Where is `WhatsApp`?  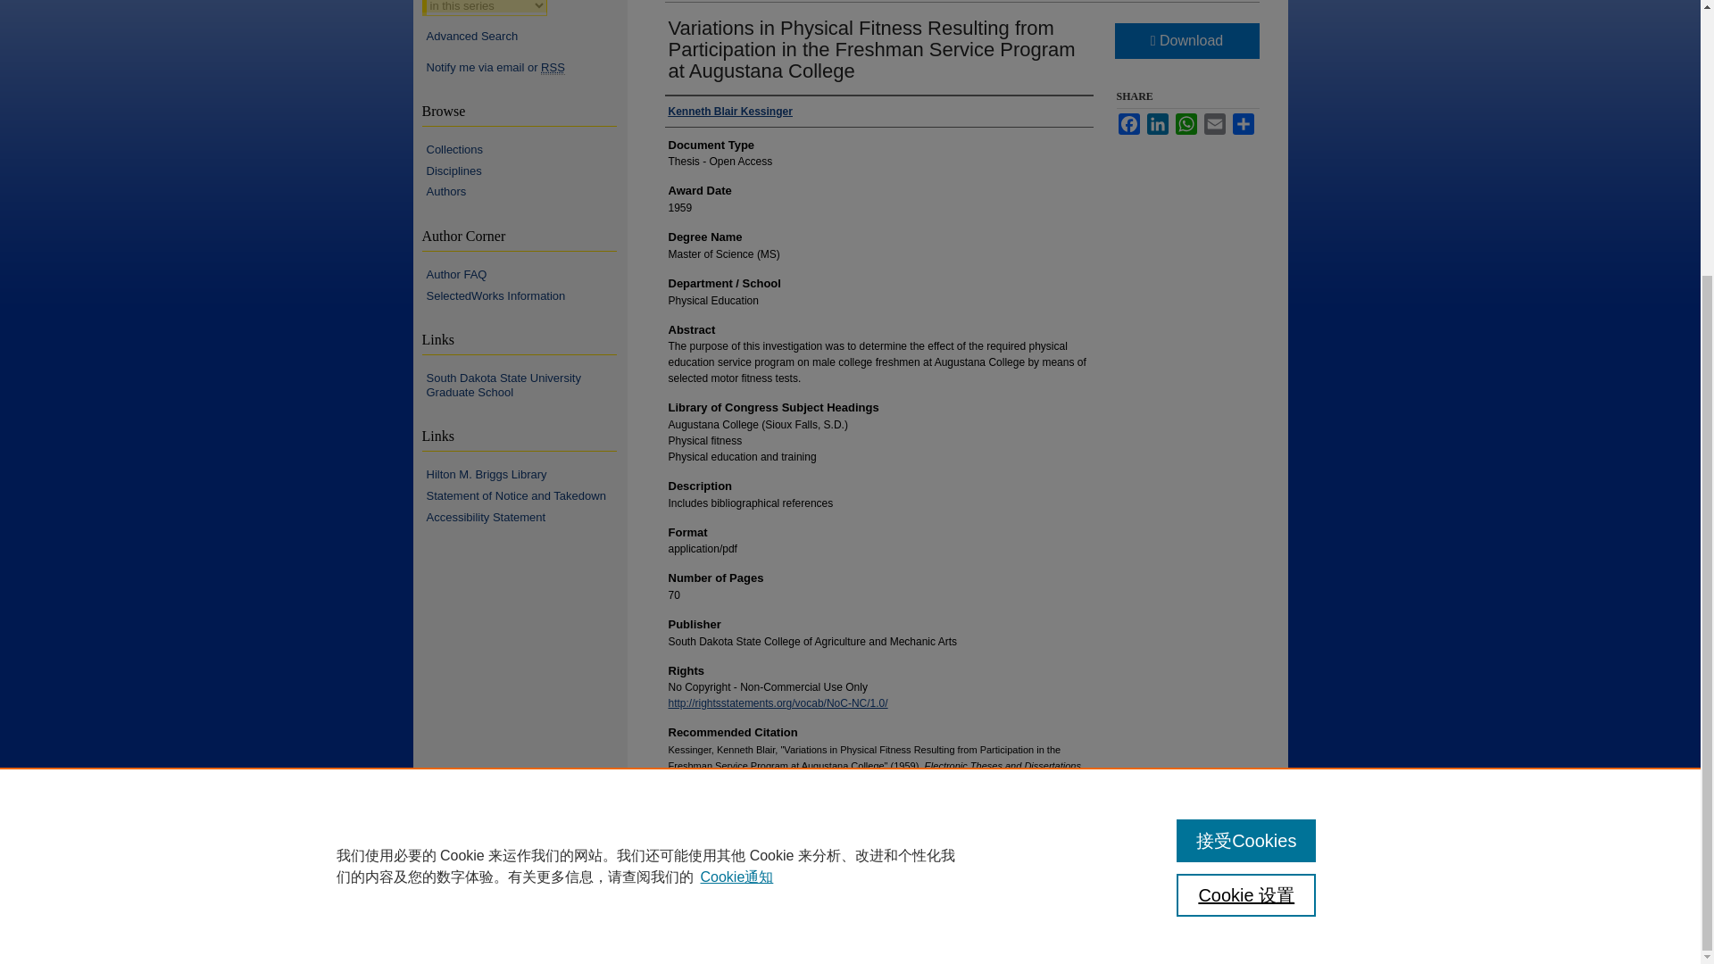
WhatsApp is located at coordinates (1186, 124).